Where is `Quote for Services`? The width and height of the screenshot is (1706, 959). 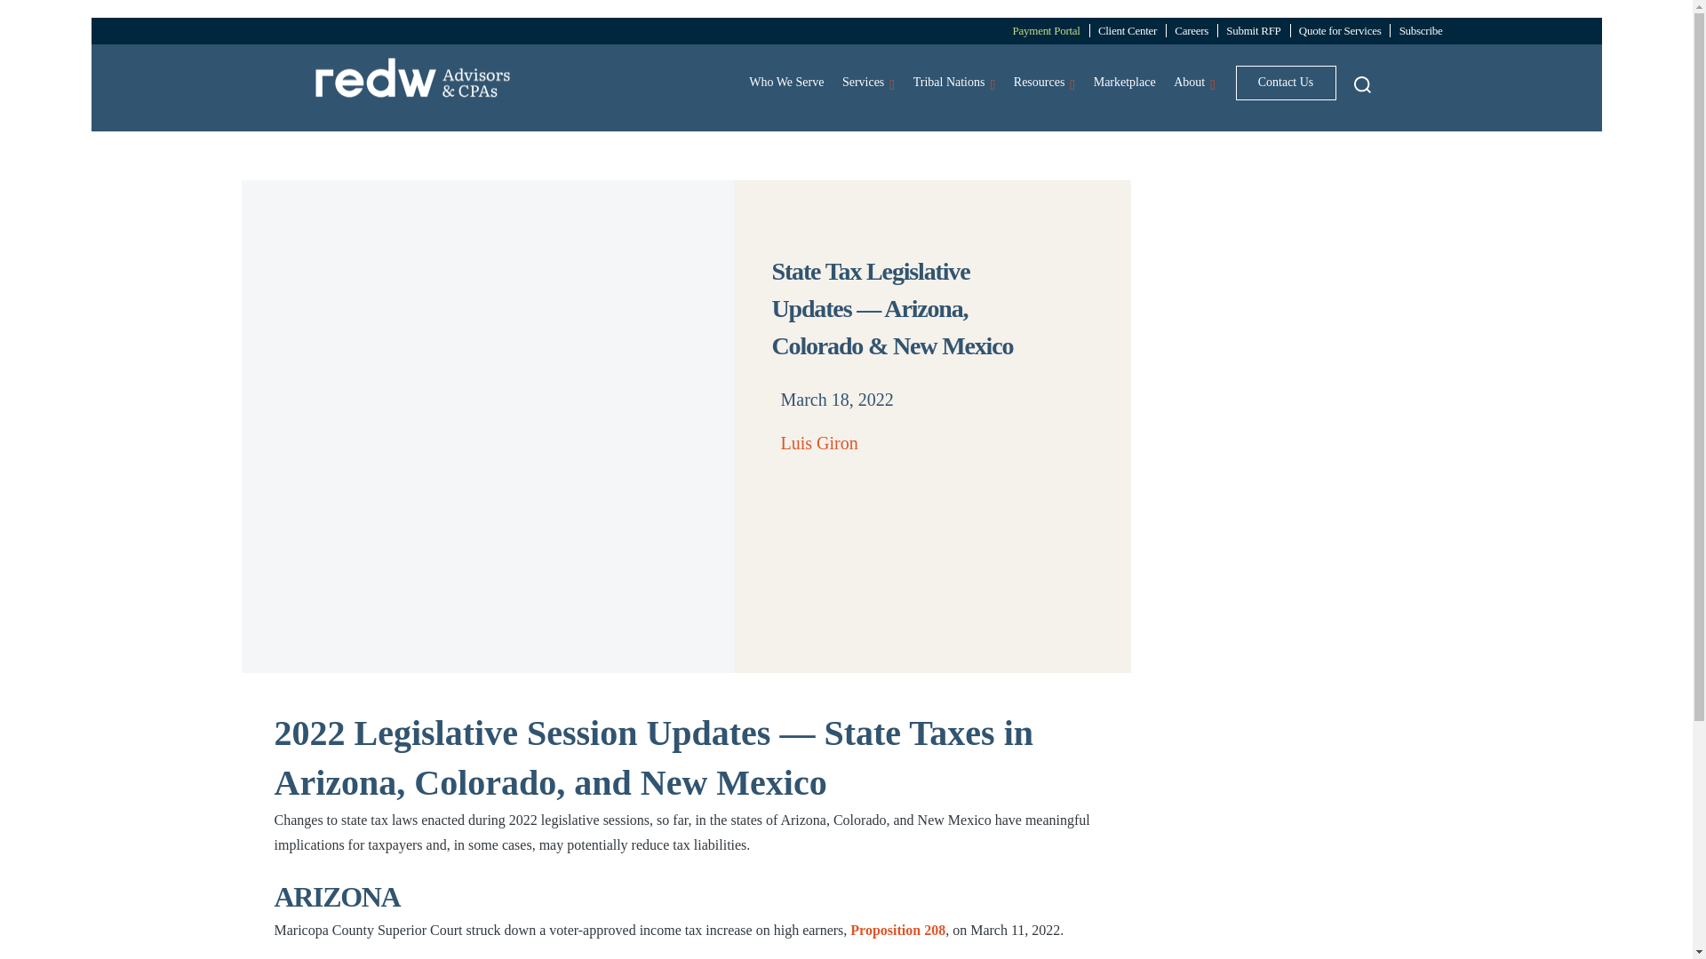
Quote for Services is located at coordinates (1343, 30).